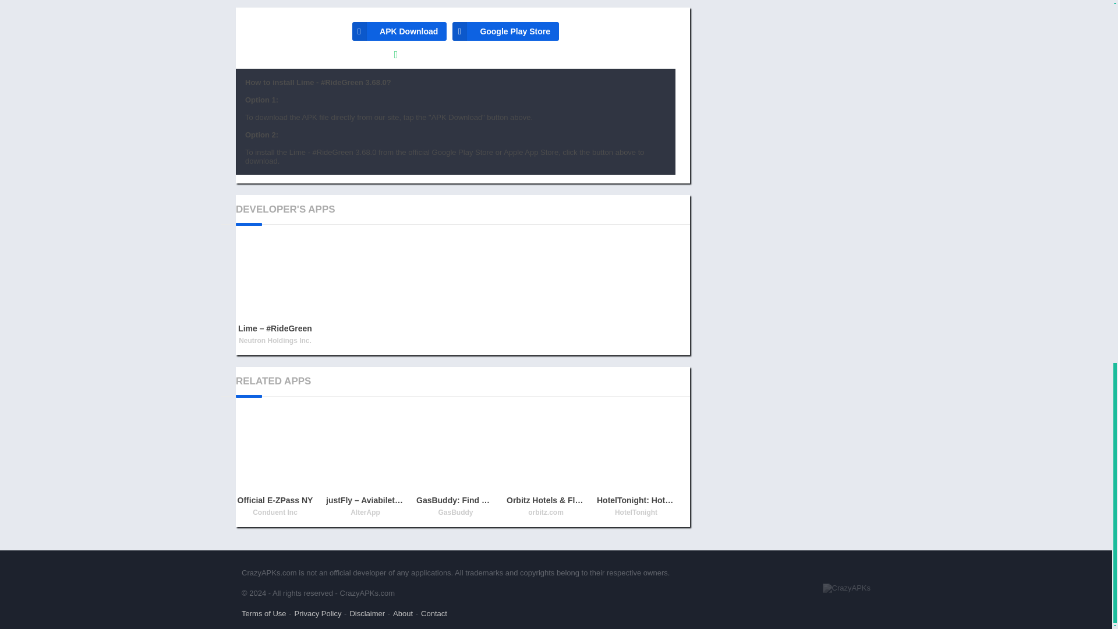 The height and width of the screenshot is (629, 1118). What do you see at coordinates (399, 31) in the screenshot?
I see `APK Download` at bounding box center [399, 31].